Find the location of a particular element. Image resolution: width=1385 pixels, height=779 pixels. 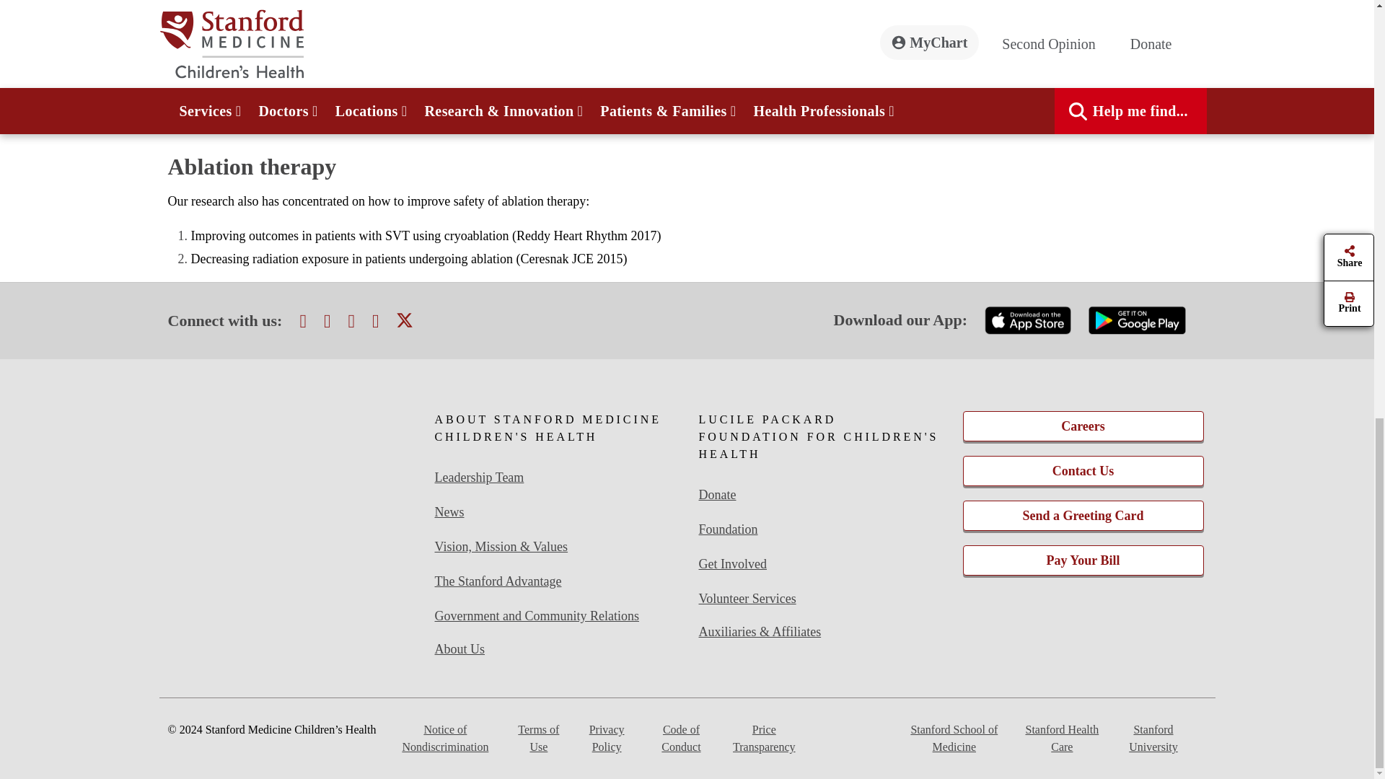

U.S. News Best Hospital is located at coordinates (291, 538).